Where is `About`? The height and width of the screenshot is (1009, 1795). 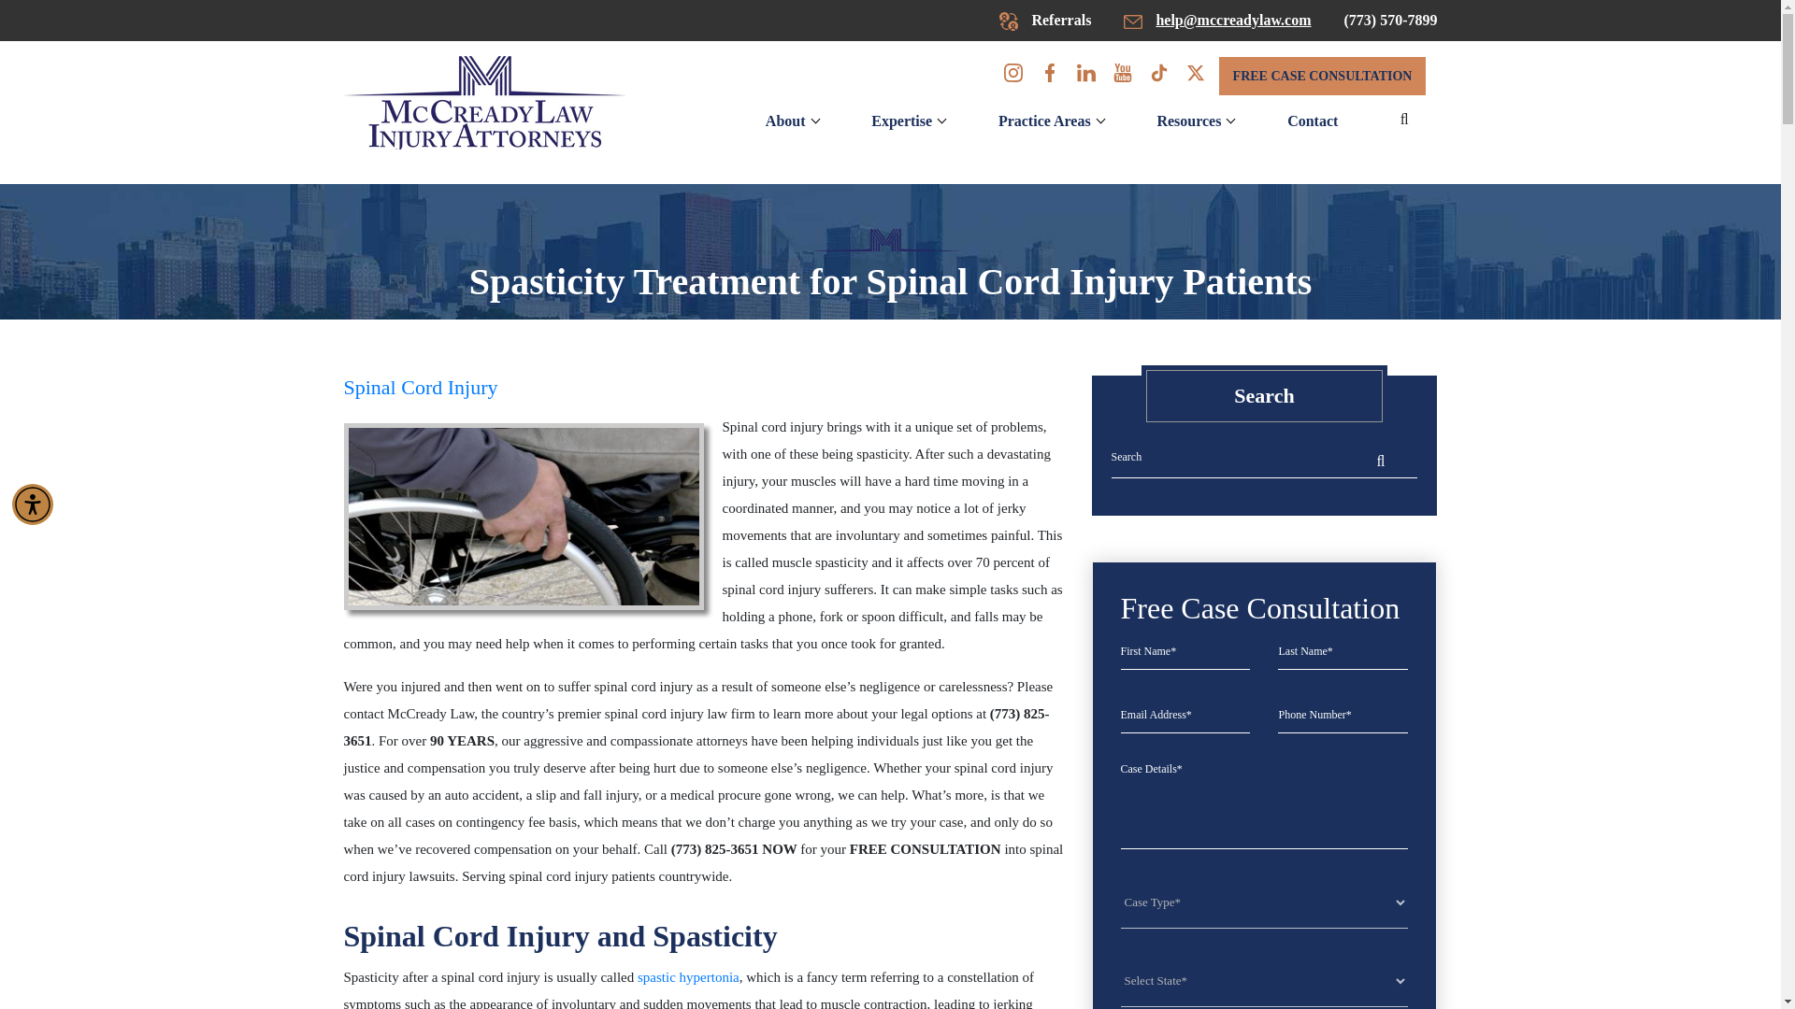
About is located at coordinates (785, 121).